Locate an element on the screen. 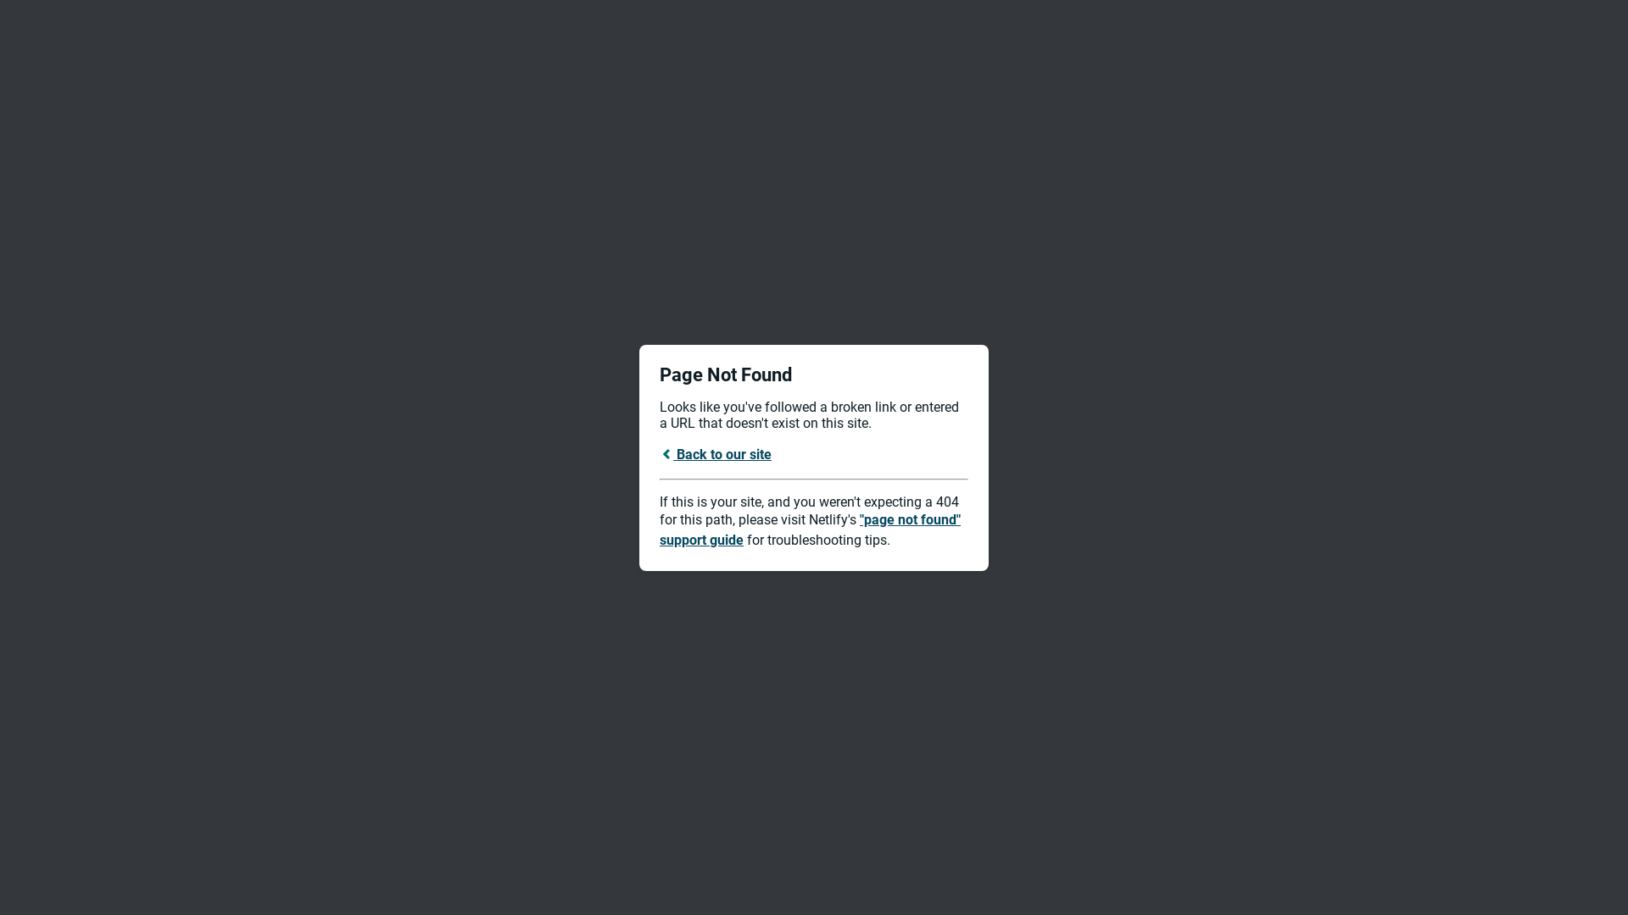  "page not found" support guide is located at coordinates (811, 530).